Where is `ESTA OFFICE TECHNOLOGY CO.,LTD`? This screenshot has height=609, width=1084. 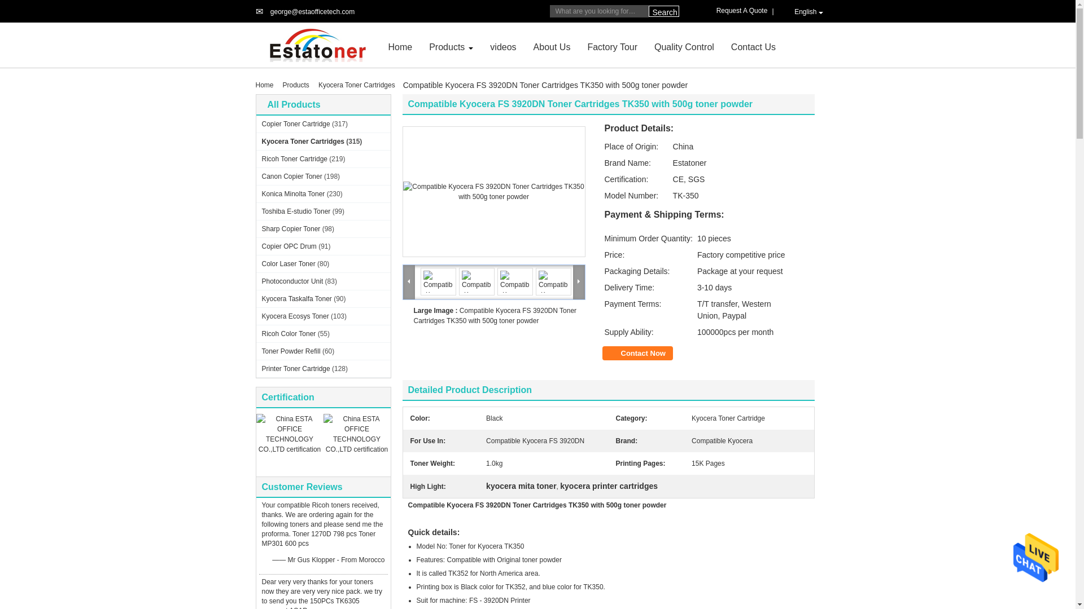 ESTA OFFICE TECHNOLOGY CO.,LTD is located at coordinates (312, 12).